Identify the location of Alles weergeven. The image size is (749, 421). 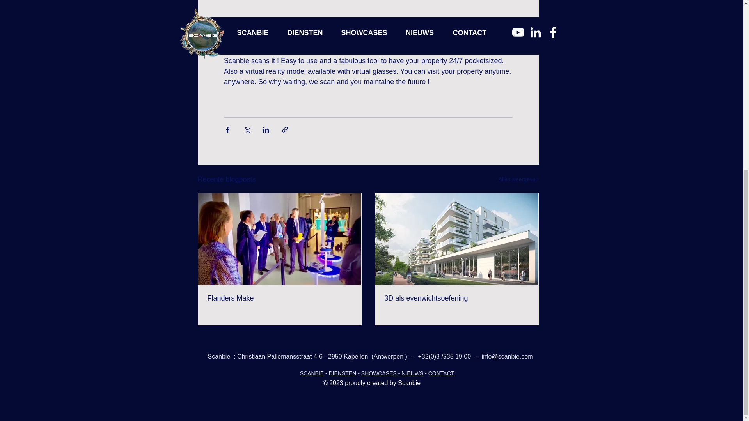
(518, 179).